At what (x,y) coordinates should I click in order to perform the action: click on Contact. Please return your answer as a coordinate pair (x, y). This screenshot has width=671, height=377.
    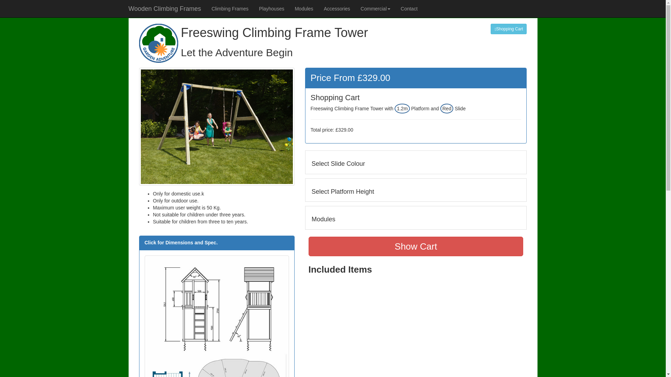
    Looking at the image, I should click on (409, 8).